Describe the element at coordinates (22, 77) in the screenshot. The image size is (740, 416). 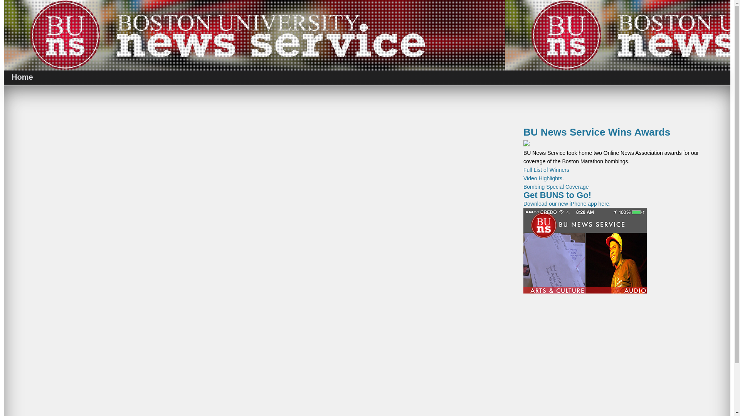
I see `Home` at that location.